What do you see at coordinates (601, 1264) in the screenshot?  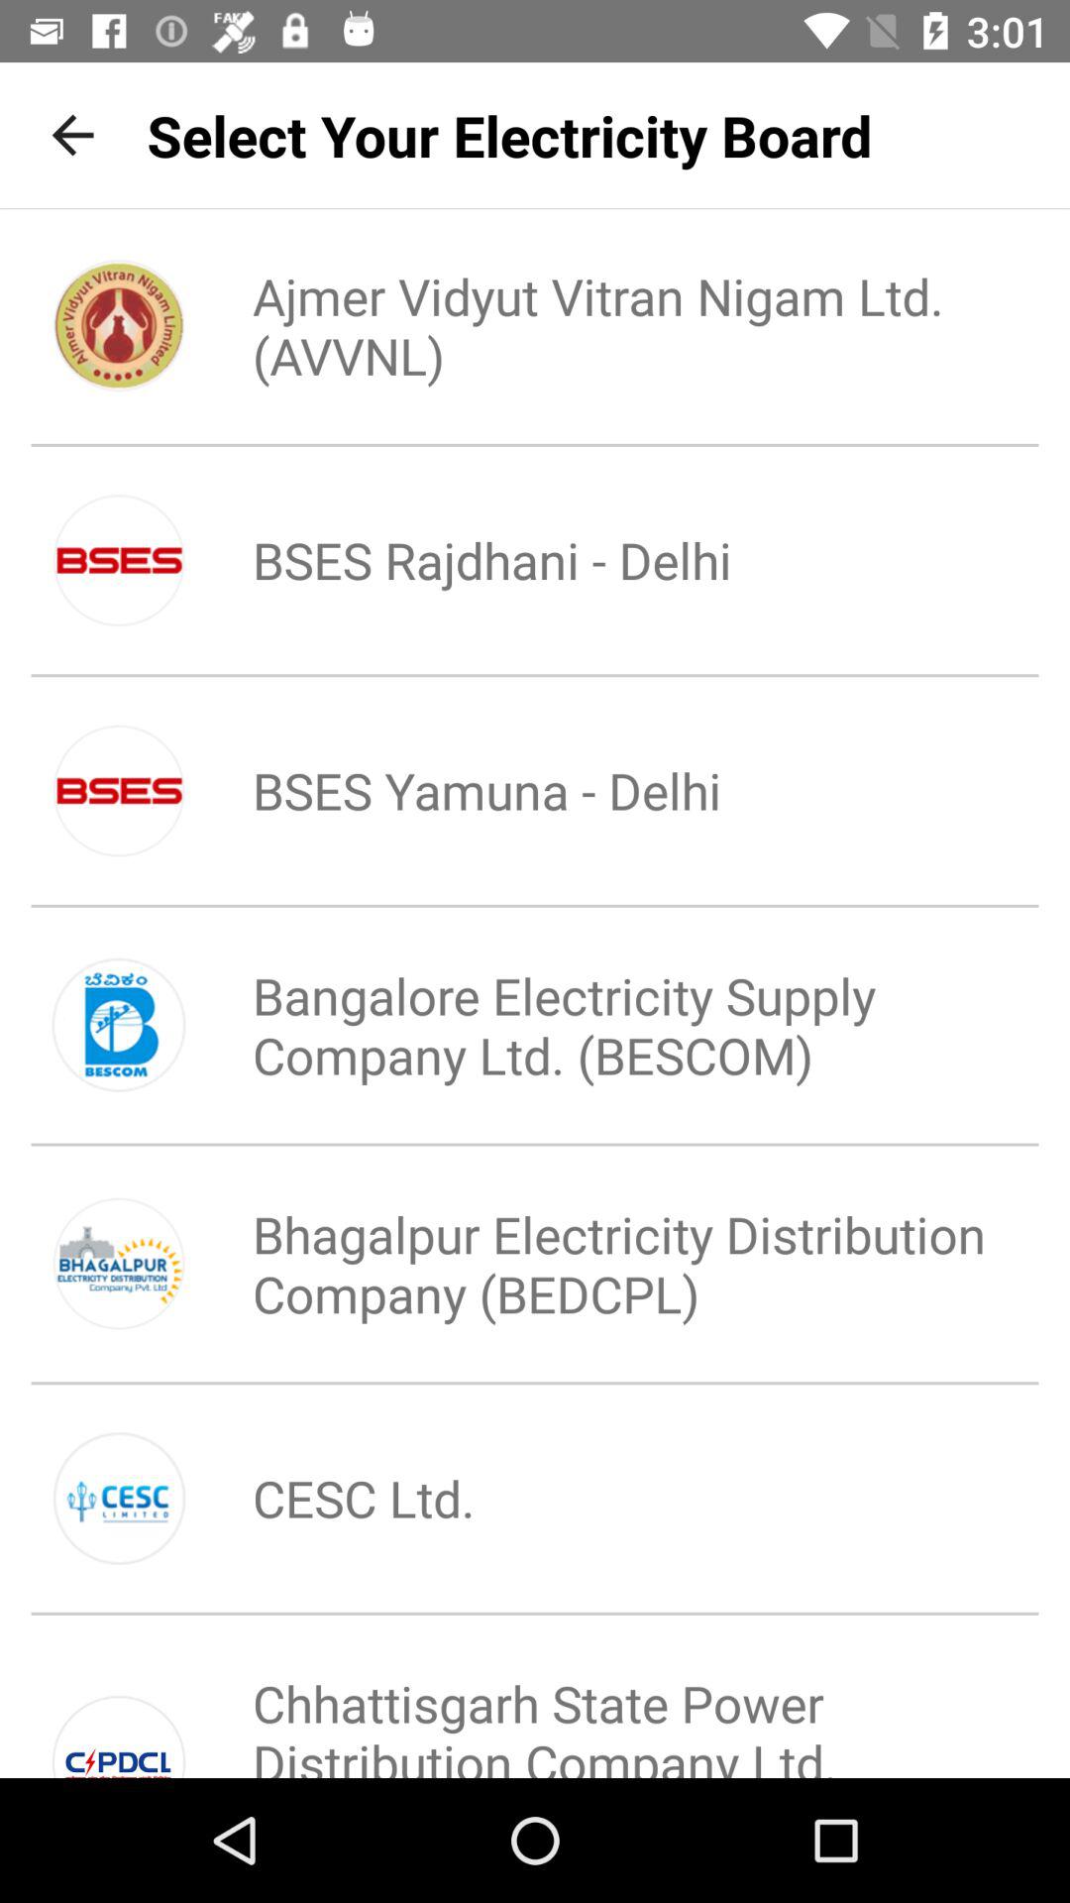 I see `select the item above cesc ltd.` at bounding box center [601, 1264].